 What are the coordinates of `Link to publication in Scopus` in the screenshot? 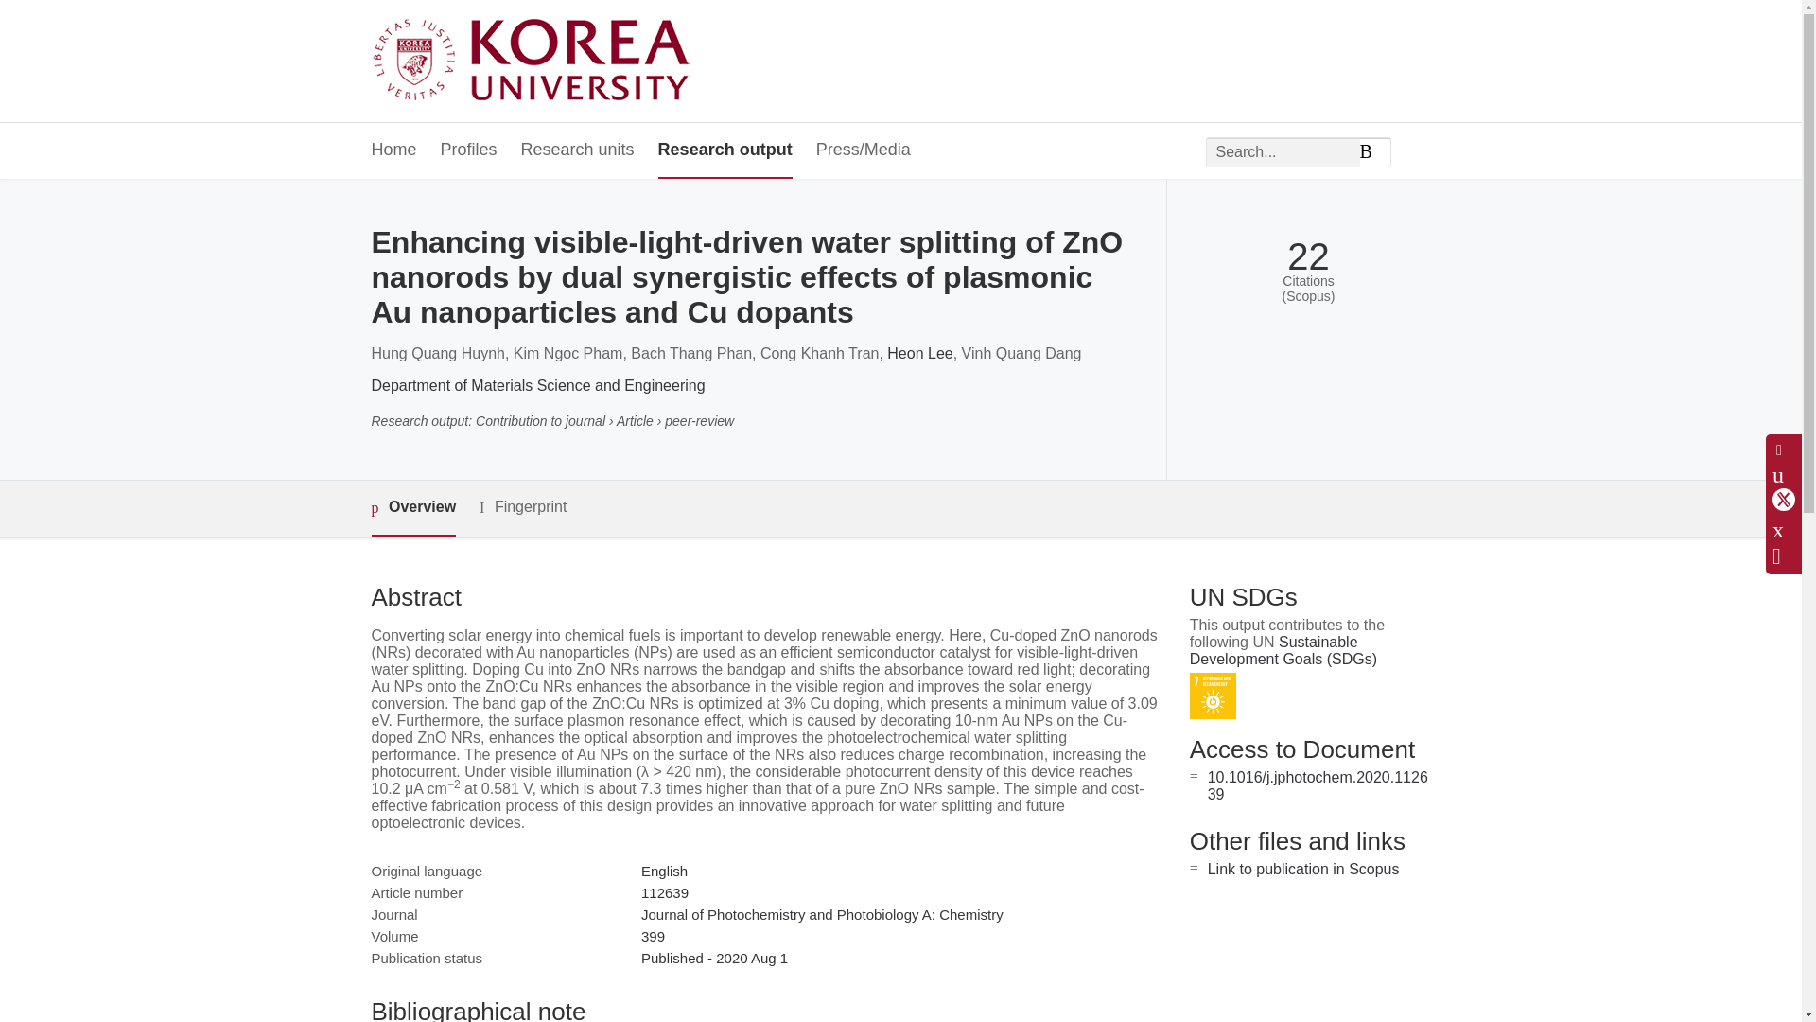 It's located at (1303, 869).